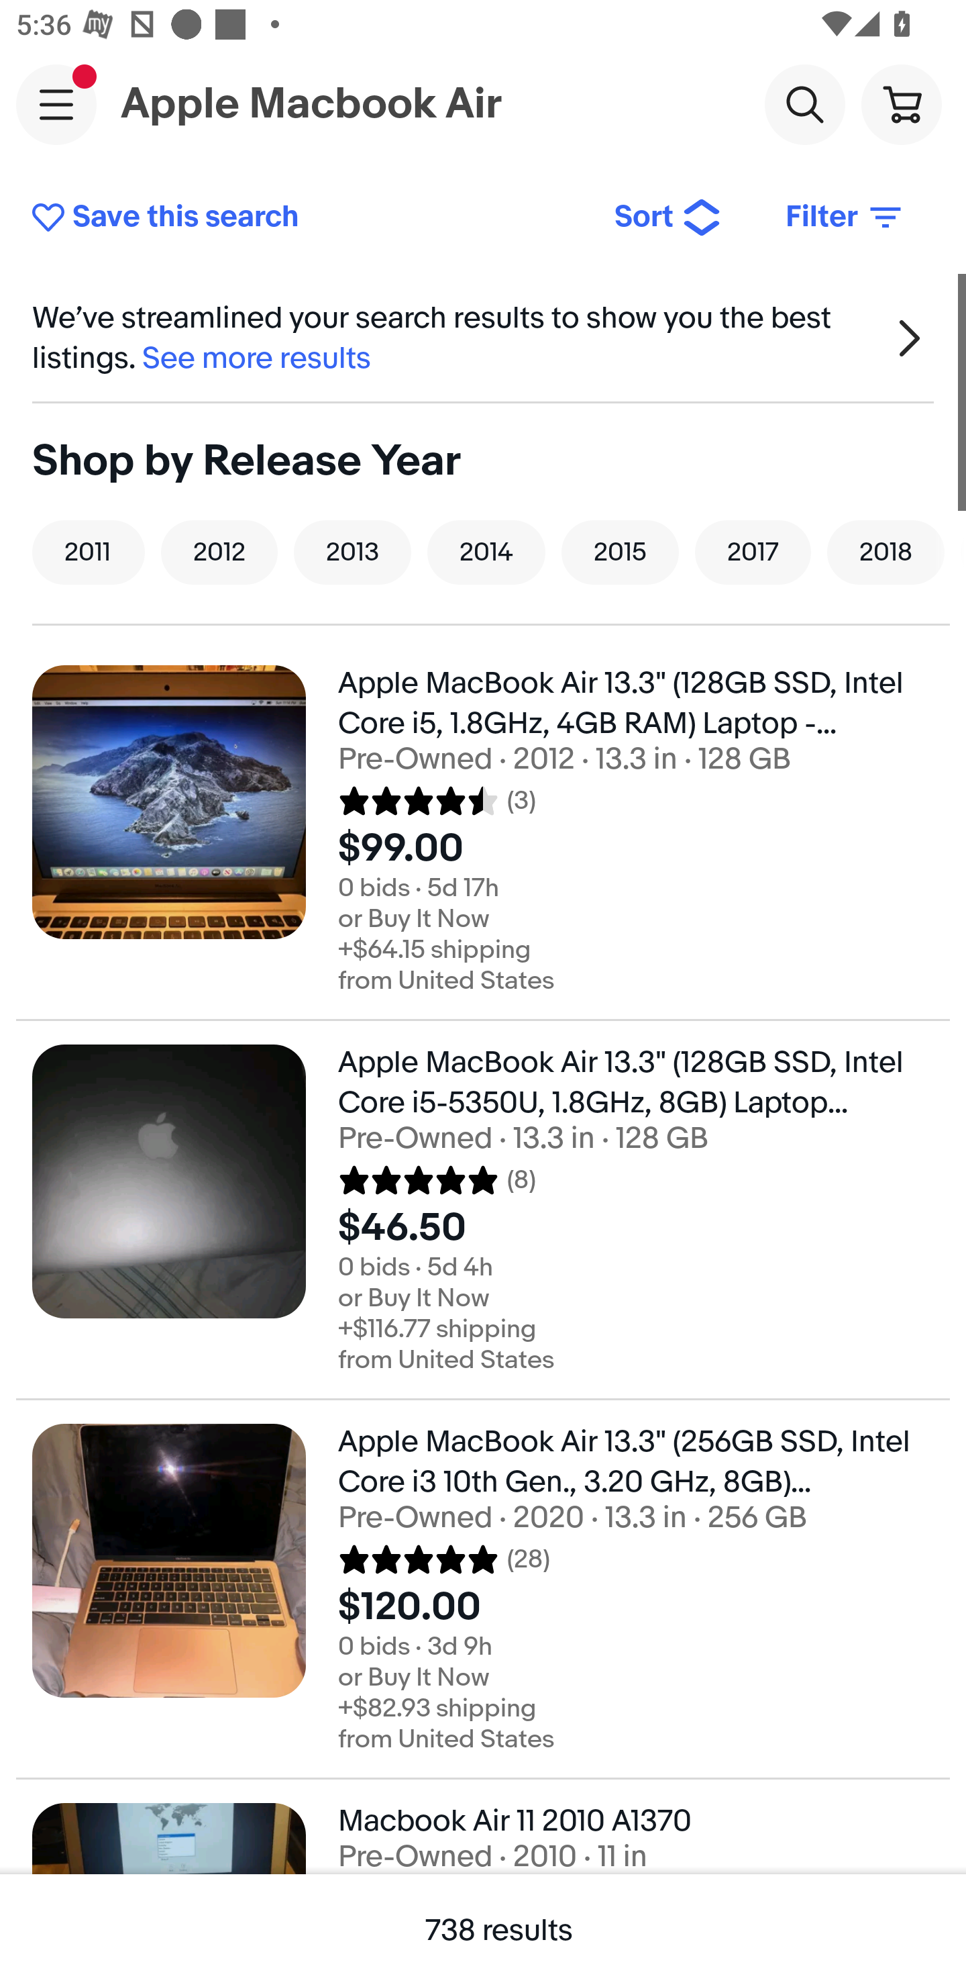  What do you see at coordinates (306, 217) in the screenshot?
I see `Save this search` at bounding box center [306, 217].